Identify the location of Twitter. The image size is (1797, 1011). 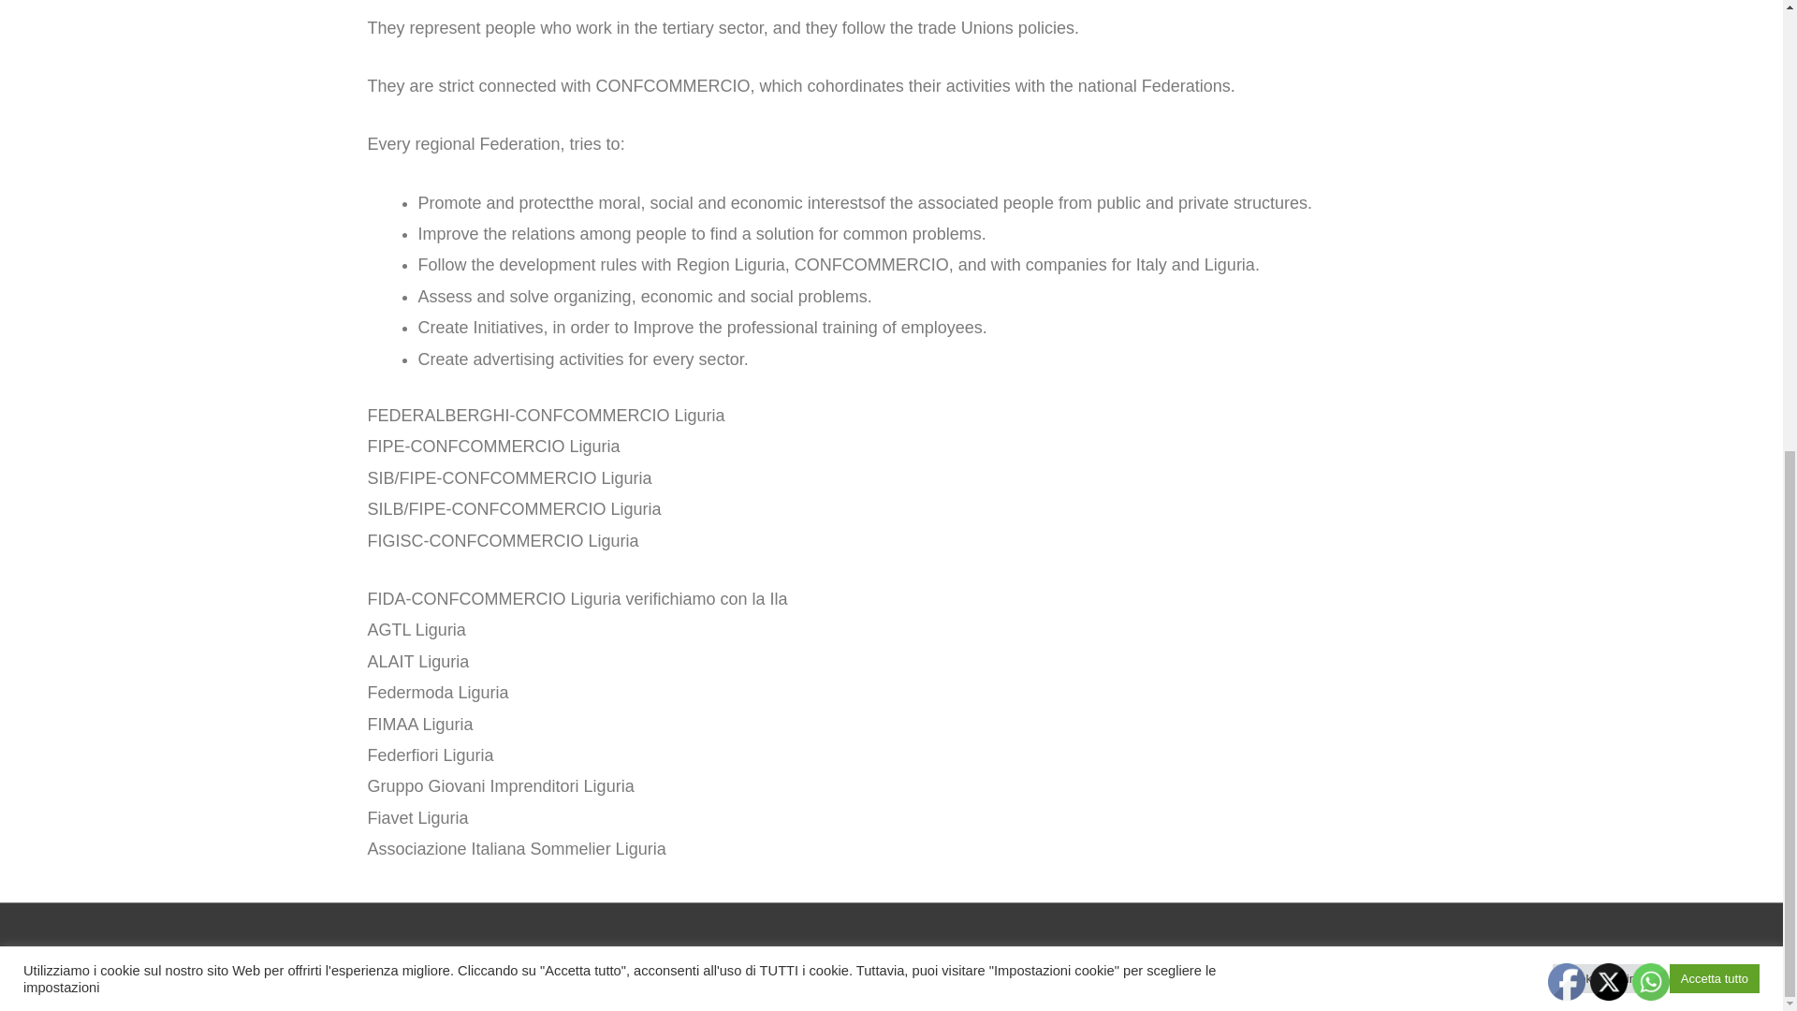
(1609, 982).